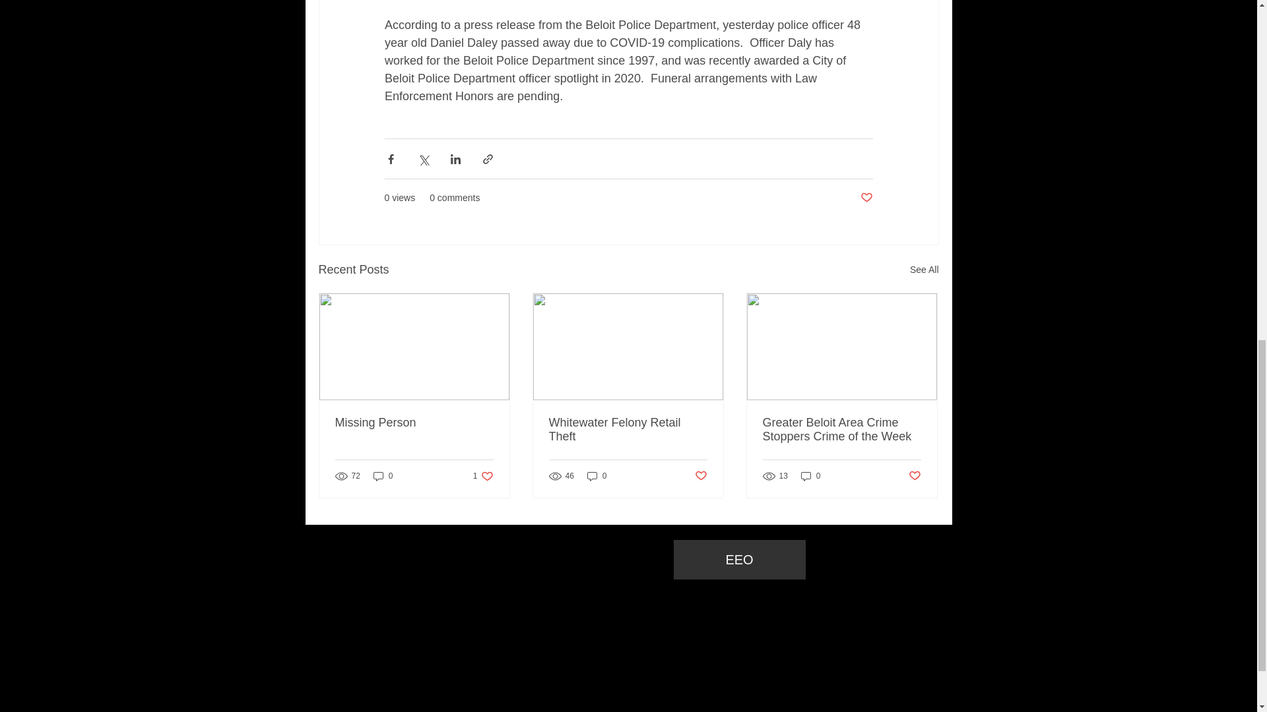 The height and width of the screenshot is (712, 1267). I want to click on Missing Person, so click(414, 423).